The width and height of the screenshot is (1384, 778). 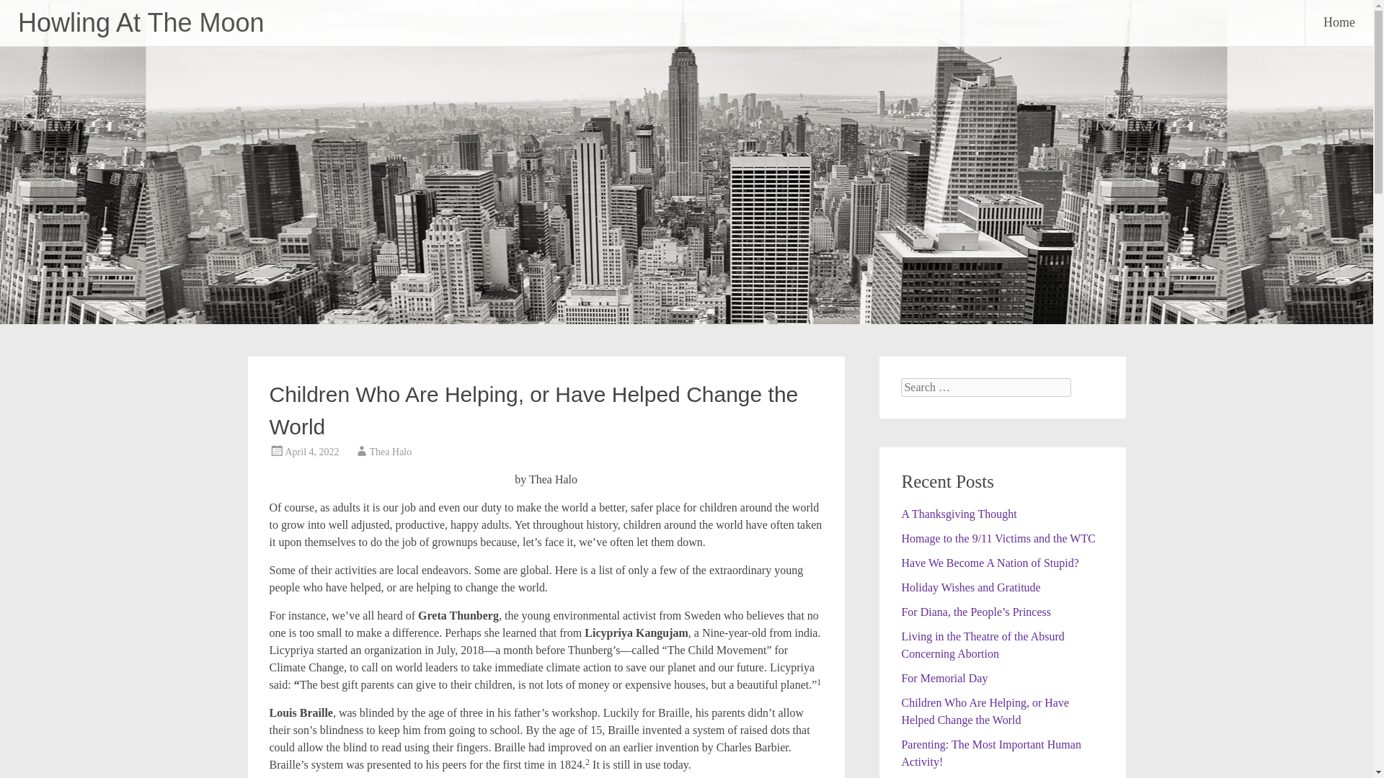 What do you see at coordinates (25, 12) in the screenshot?
I see `Search` at bounding box center [25, 12].